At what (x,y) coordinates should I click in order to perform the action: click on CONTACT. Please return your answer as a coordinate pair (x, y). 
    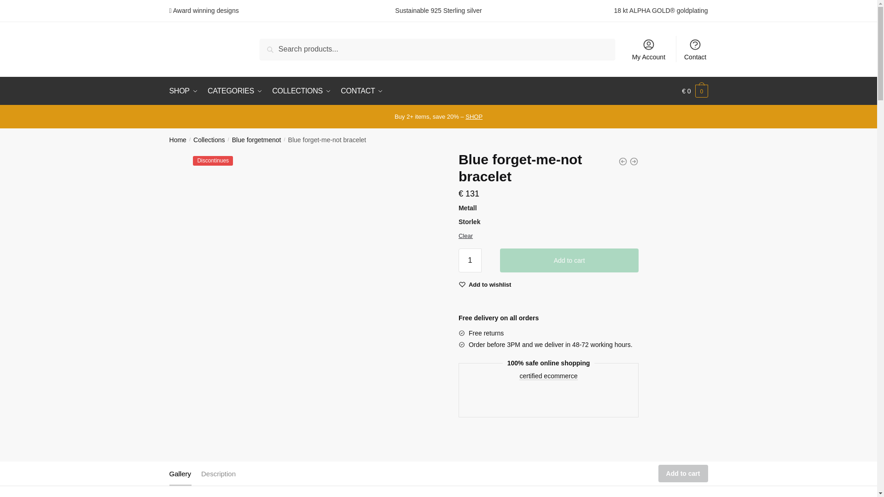
    Looking at the image, I should click on (362, 91).